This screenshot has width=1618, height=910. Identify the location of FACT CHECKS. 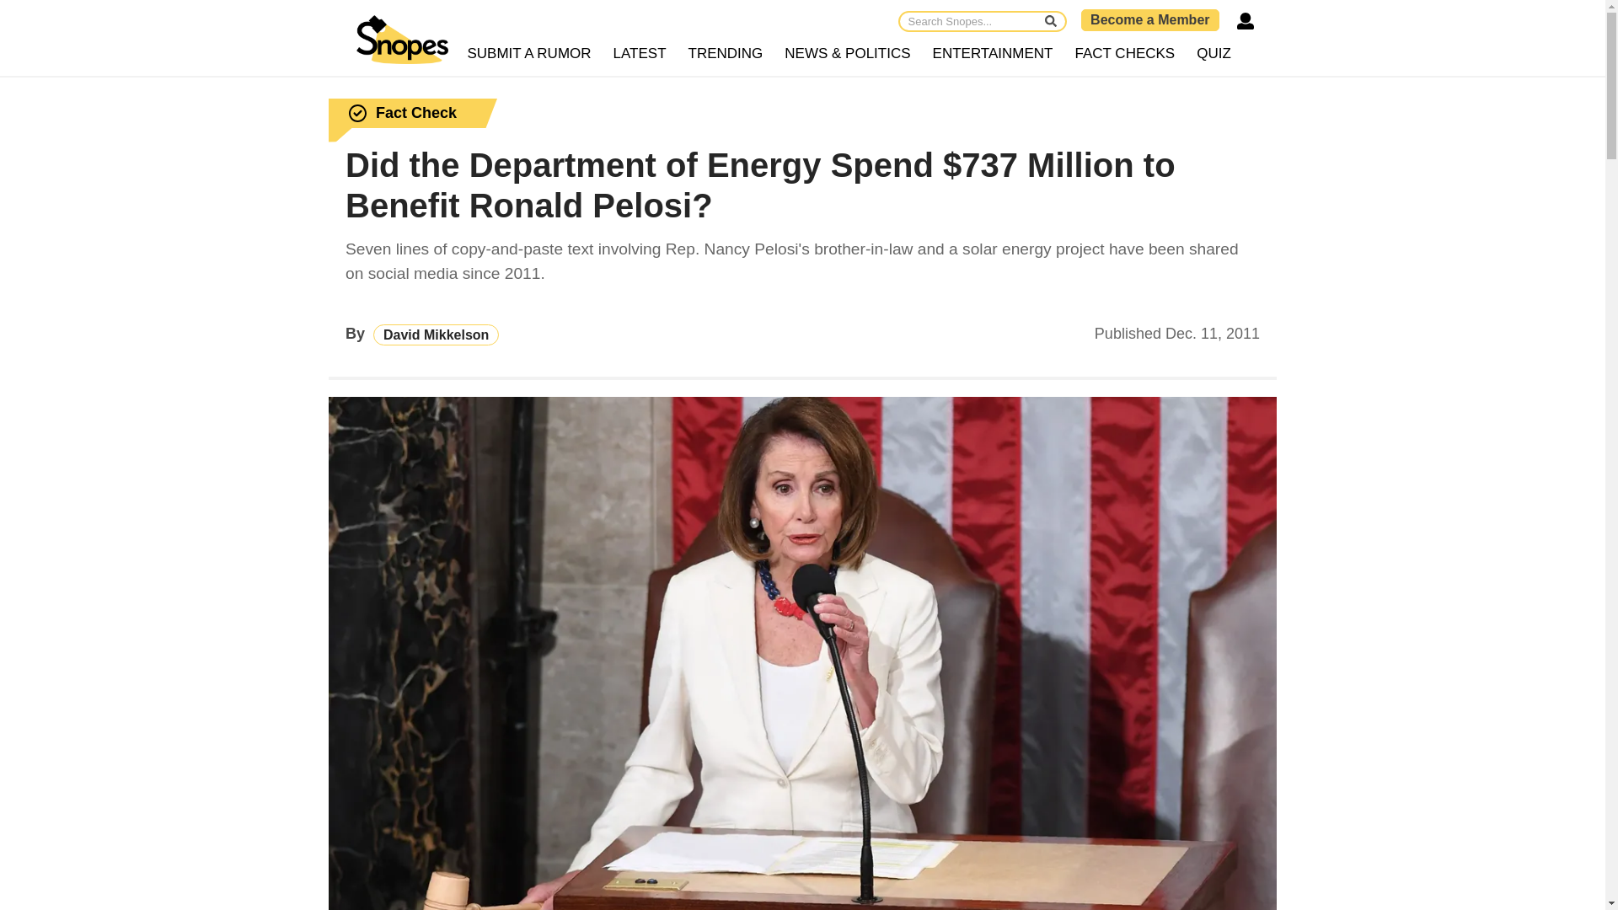
(1124, 54).